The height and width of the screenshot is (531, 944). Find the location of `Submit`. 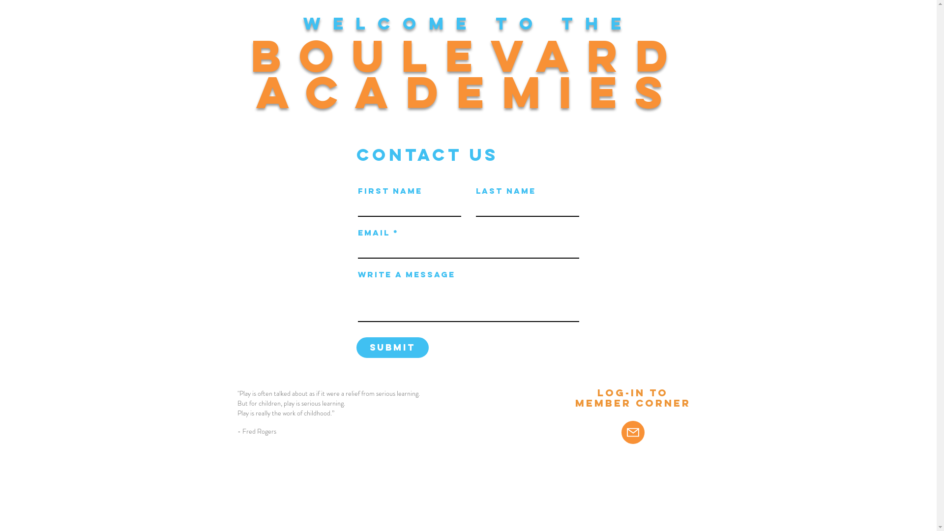

Submit is located at coordinates (392, 348).